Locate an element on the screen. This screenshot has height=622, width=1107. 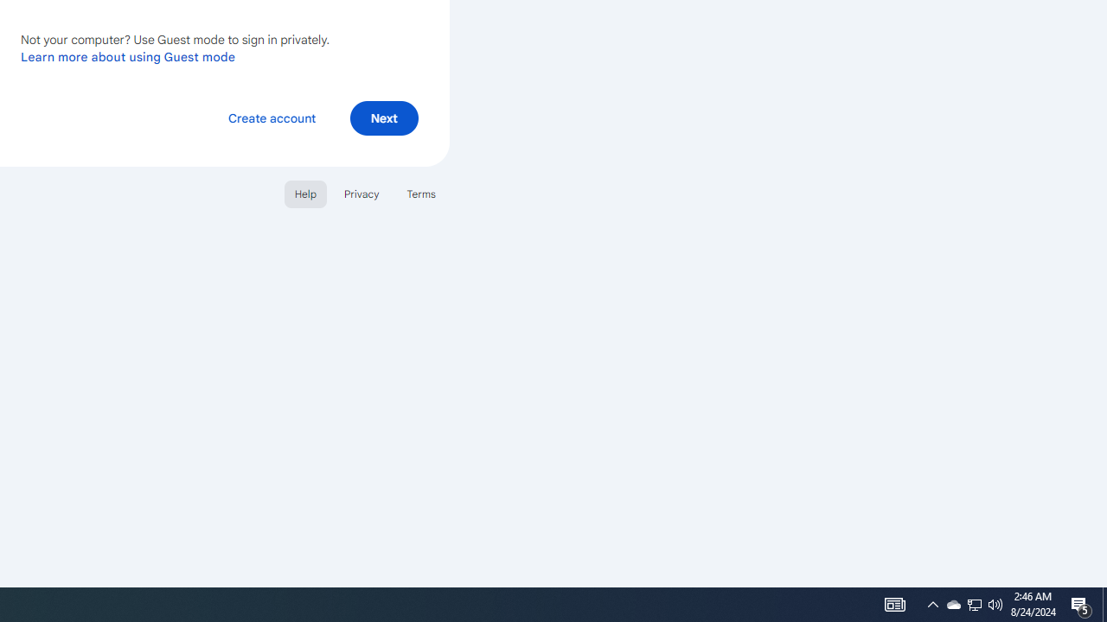
Learn more about using Guest mode is located at coordinates (128, 56).